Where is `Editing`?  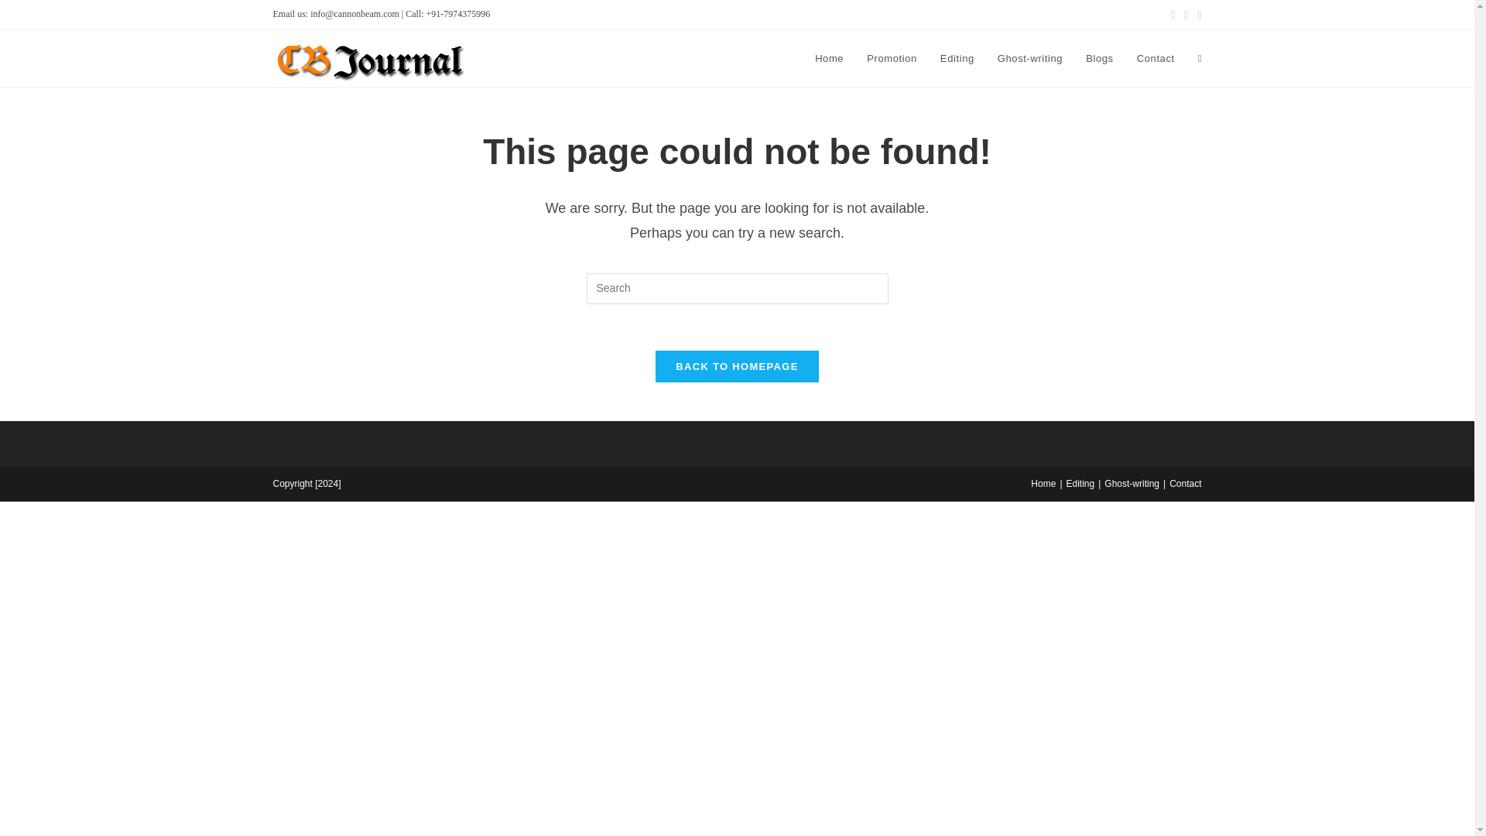
Editing is located at coordinates (1080, 483).